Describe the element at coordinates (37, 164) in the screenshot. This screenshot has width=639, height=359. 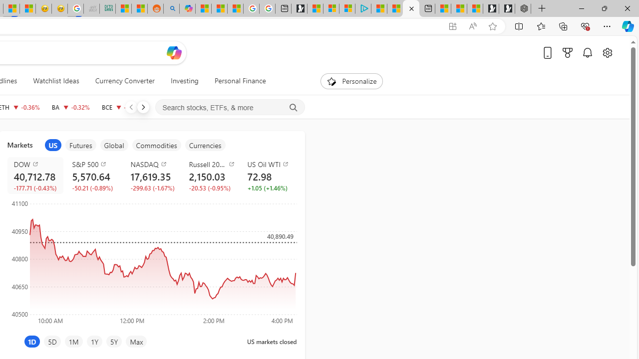
I see `DOW` at that location.